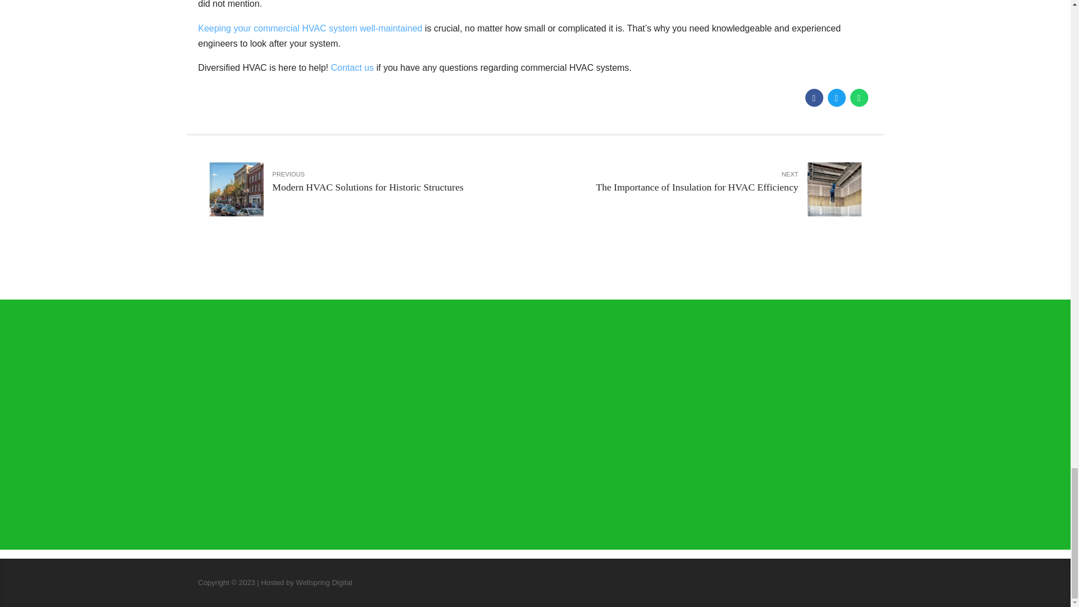 The image size is (1079, 607). What do you see at coordinates (814, 98) in the screenshot?
I see `Share on Facebook` at bounding box center [814, 98].